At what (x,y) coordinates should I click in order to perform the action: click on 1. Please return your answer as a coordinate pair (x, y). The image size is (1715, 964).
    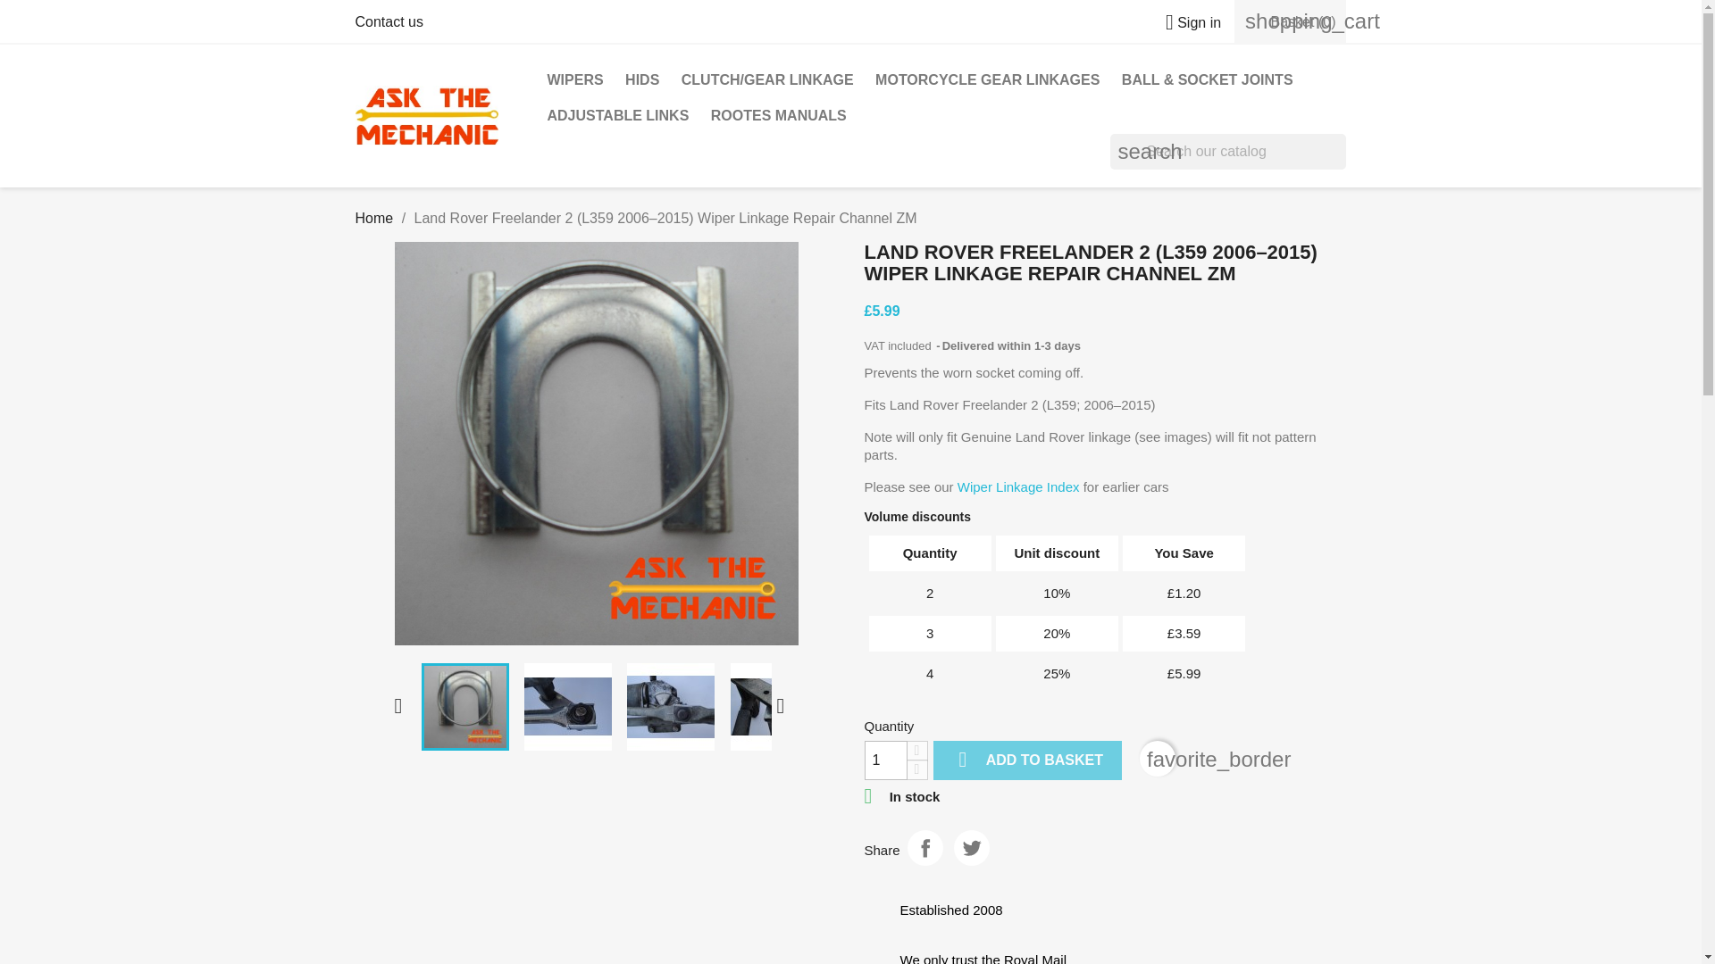
    Looking at the image, I should click on (885, 760).